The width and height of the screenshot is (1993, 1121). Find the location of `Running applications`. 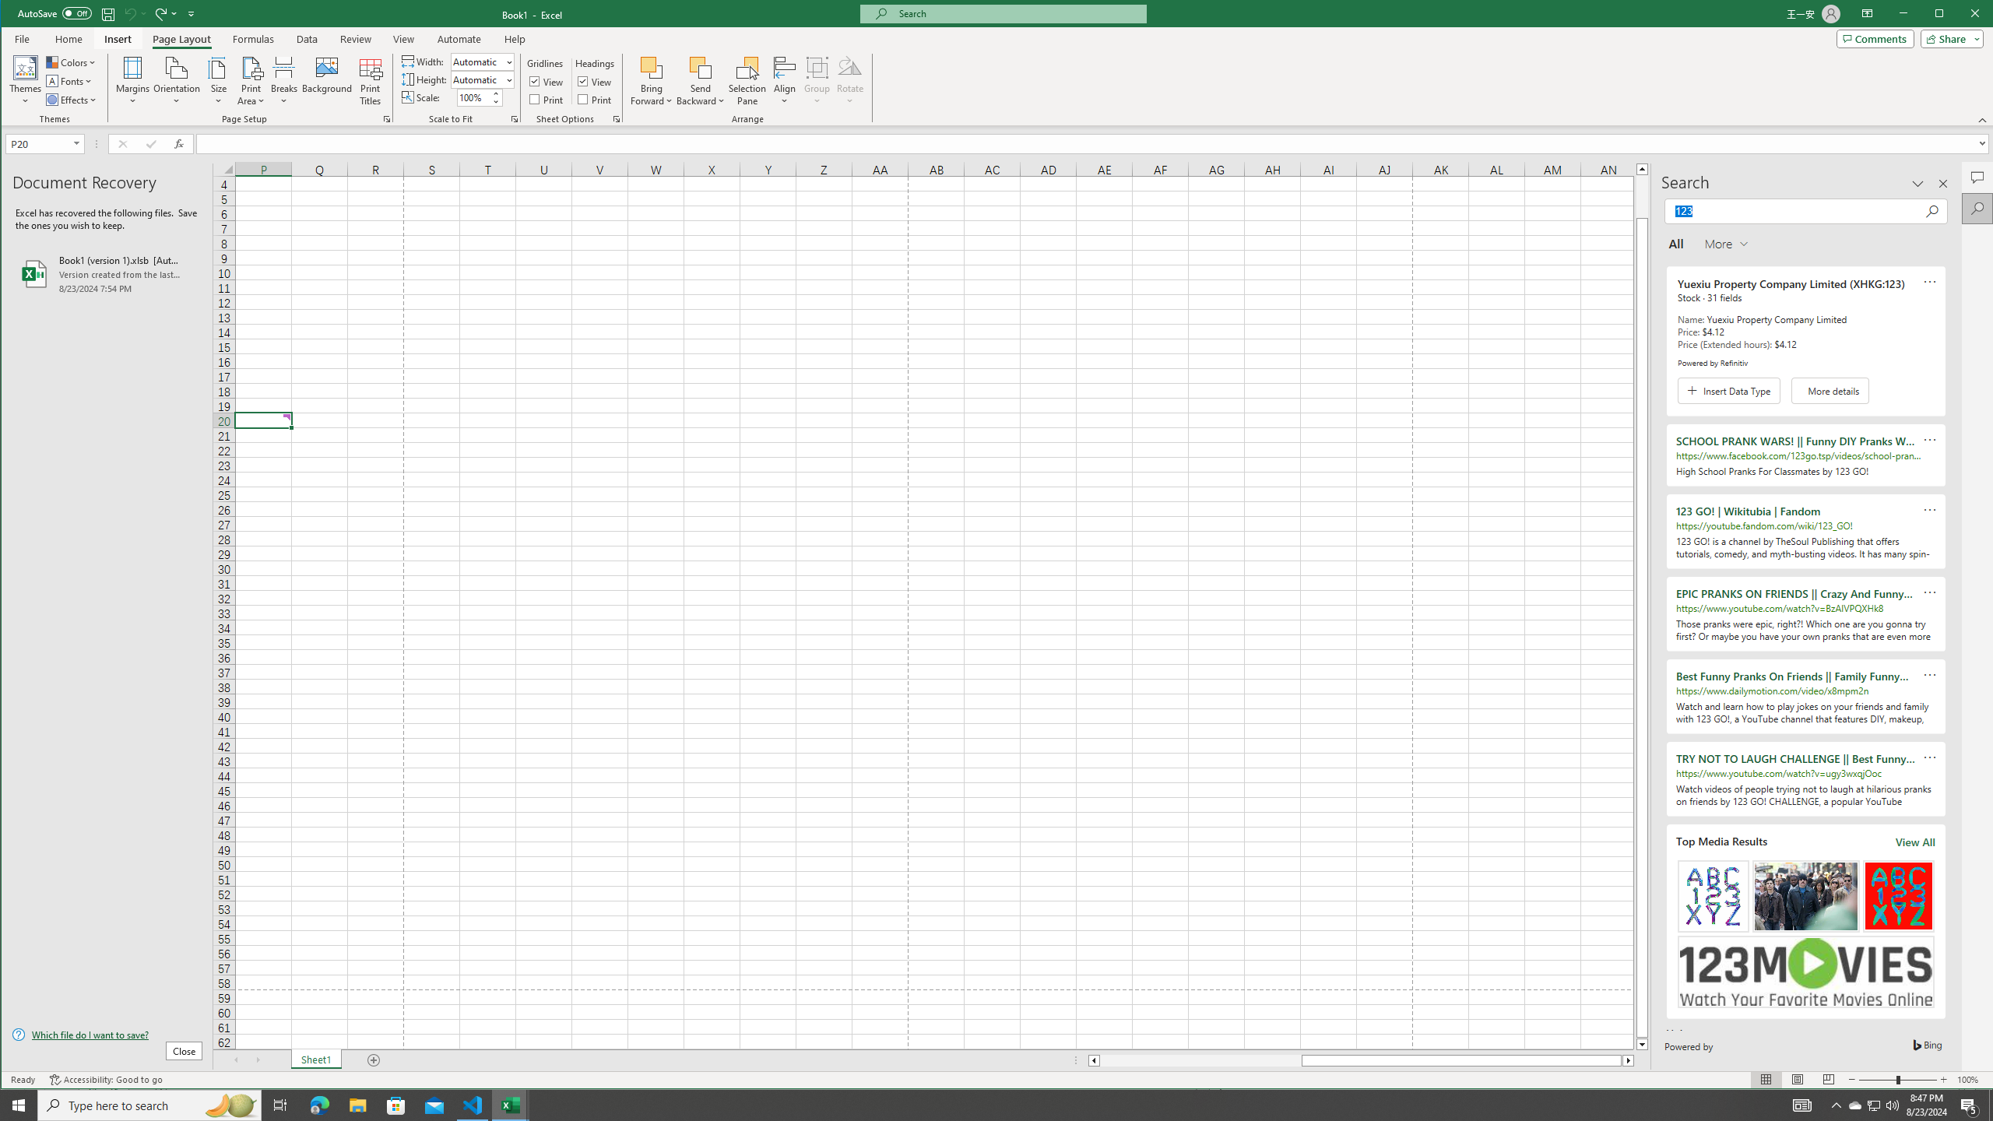

Running applications is located at coordinates (982, 1105).